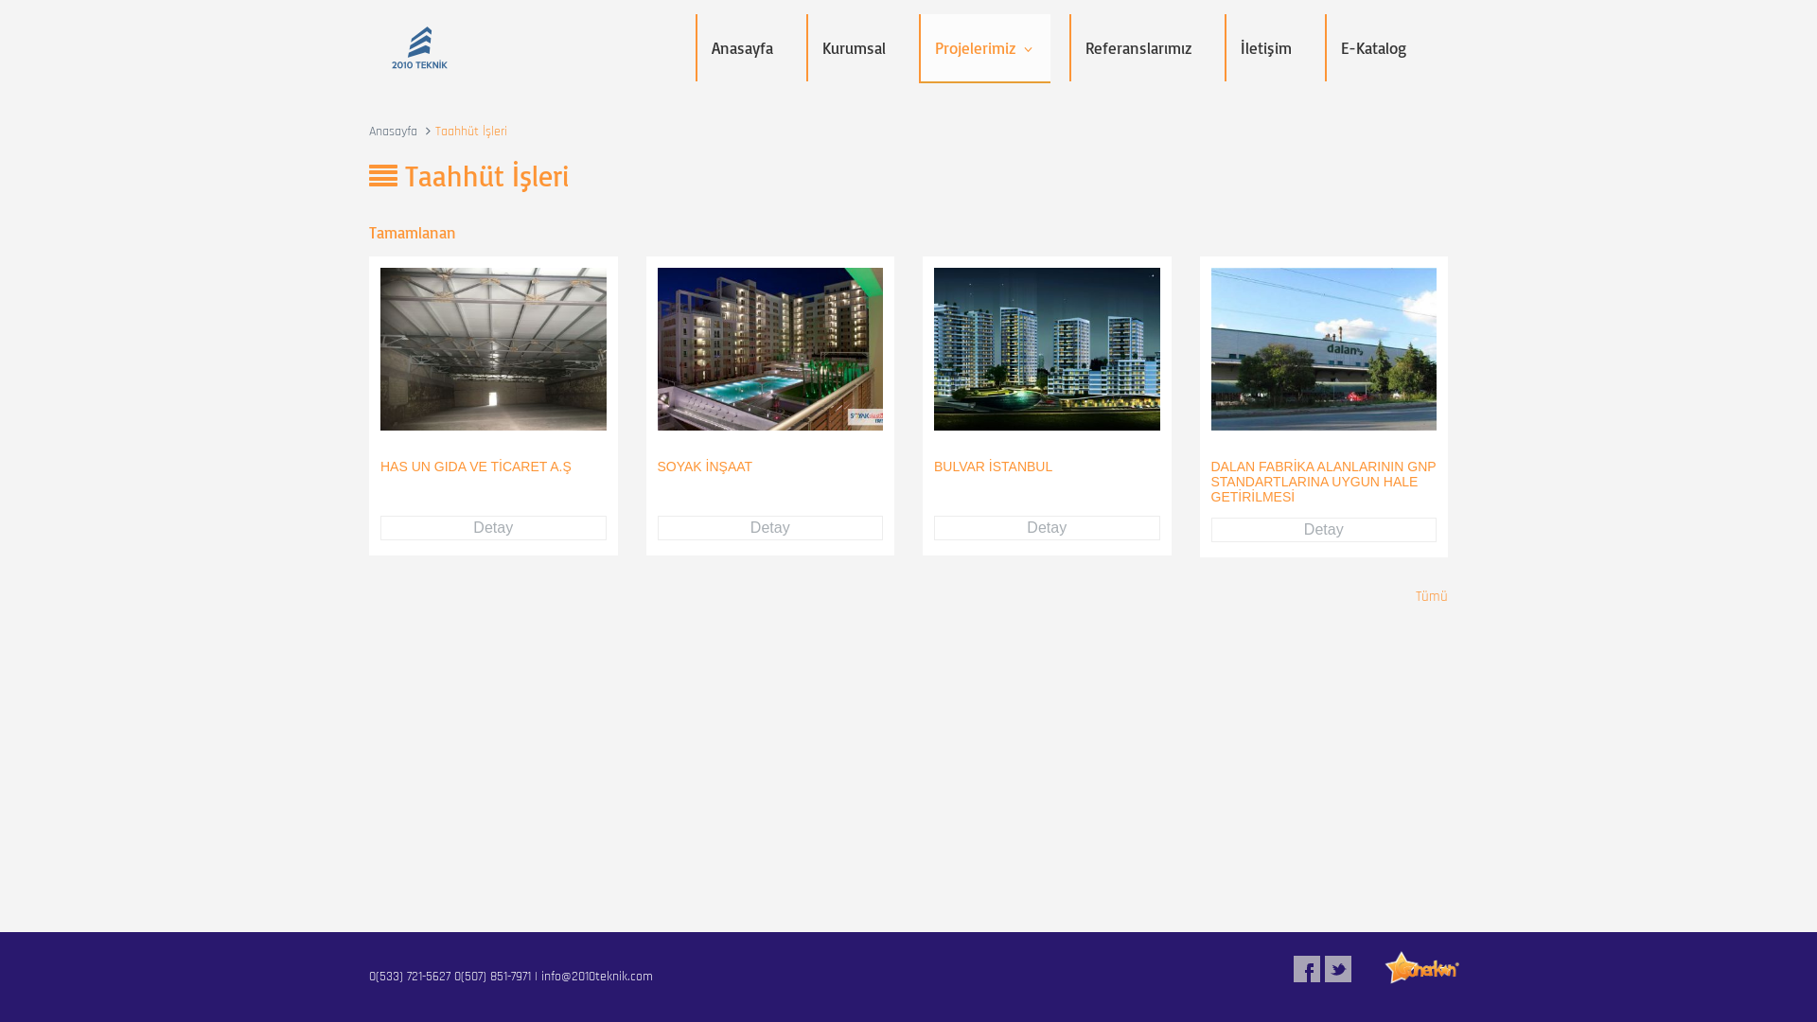 Image resolution: width=1817 pixels, height=1022 pixels. Describe the element at coordinates (494, 528) in the screenshot. I see `Detay` at that location.